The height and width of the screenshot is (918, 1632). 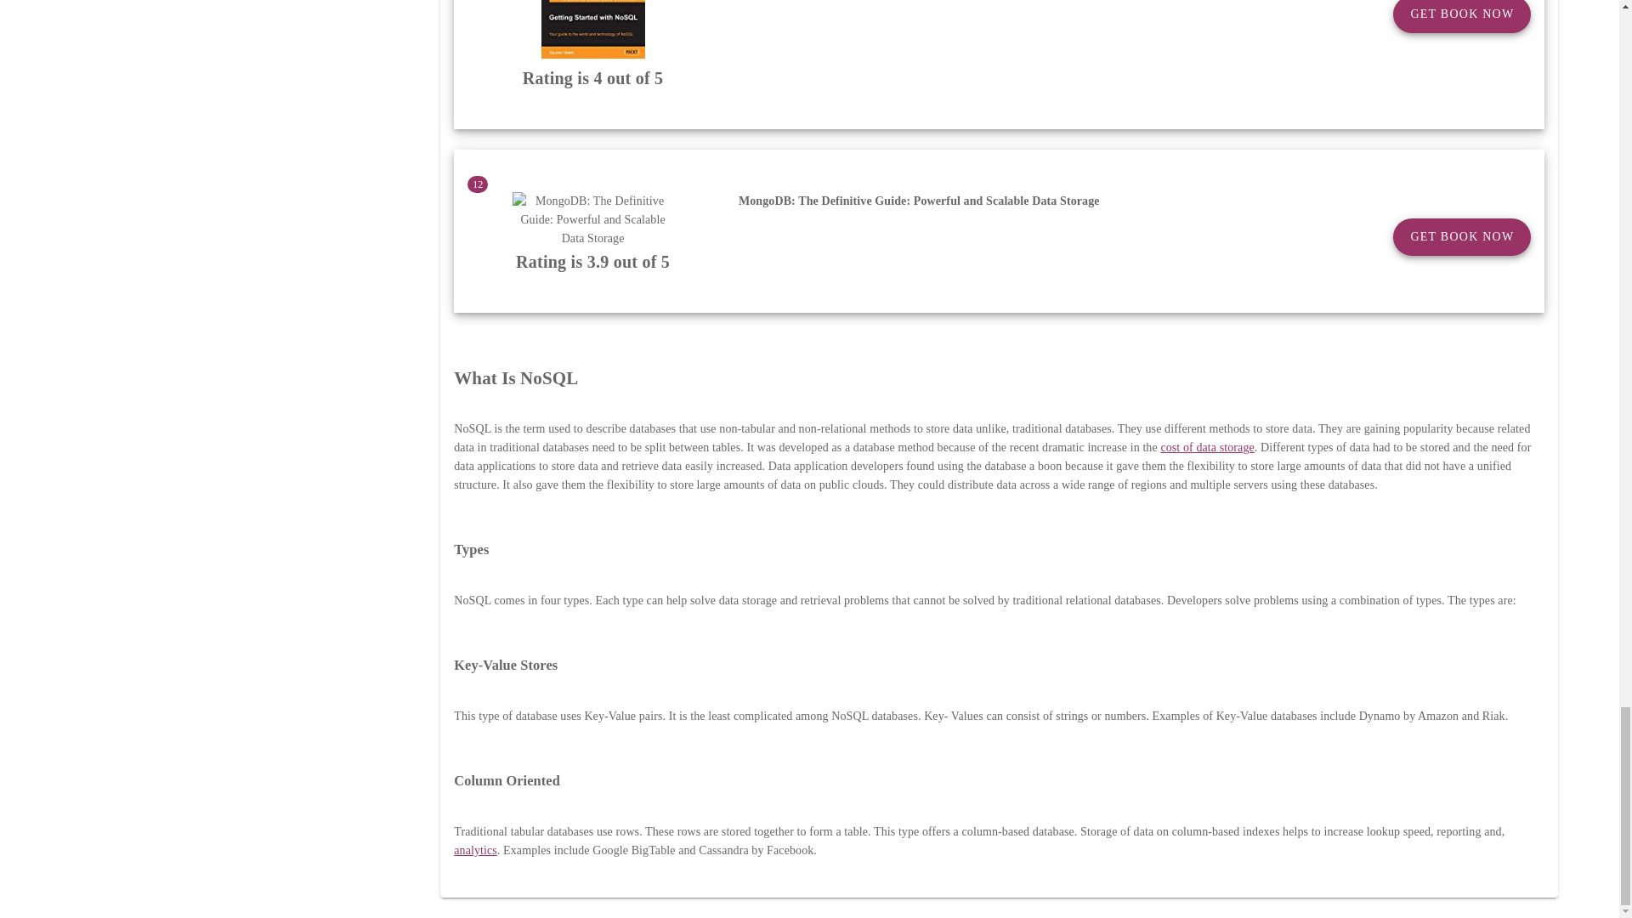 I want to click on GET BOOK NOW, so click(x=1462, y=16).